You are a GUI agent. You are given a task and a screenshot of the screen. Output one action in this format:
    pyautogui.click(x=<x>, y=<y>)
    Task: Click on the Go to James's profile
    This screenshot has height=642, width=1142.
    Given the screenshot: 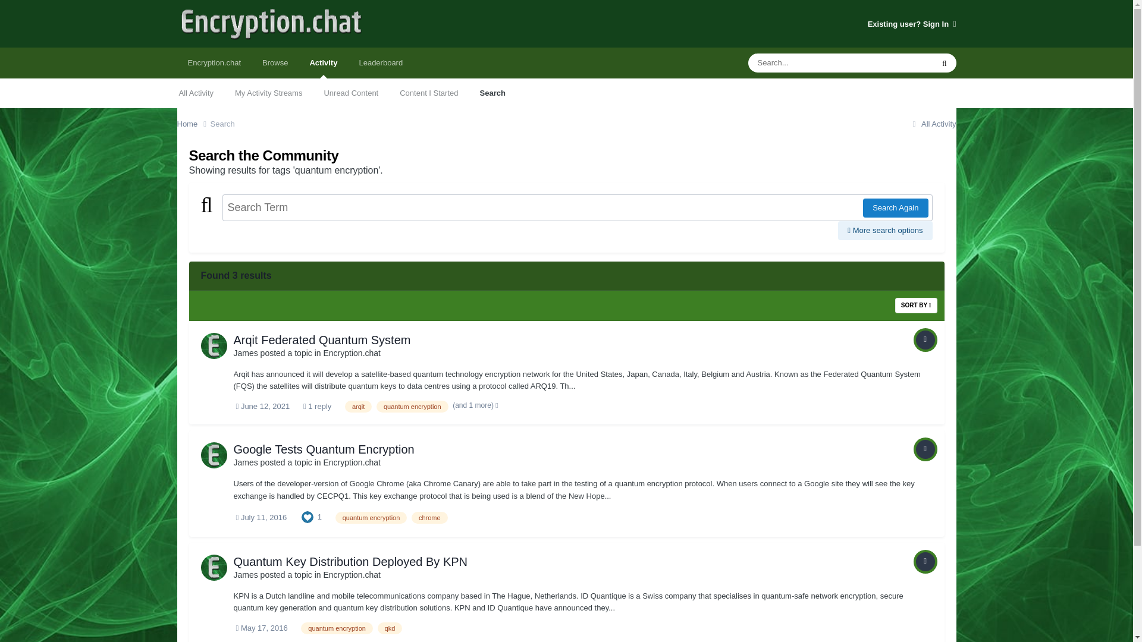 What is the action you would take?
    pyautogui.click(x=245, y=353)
    